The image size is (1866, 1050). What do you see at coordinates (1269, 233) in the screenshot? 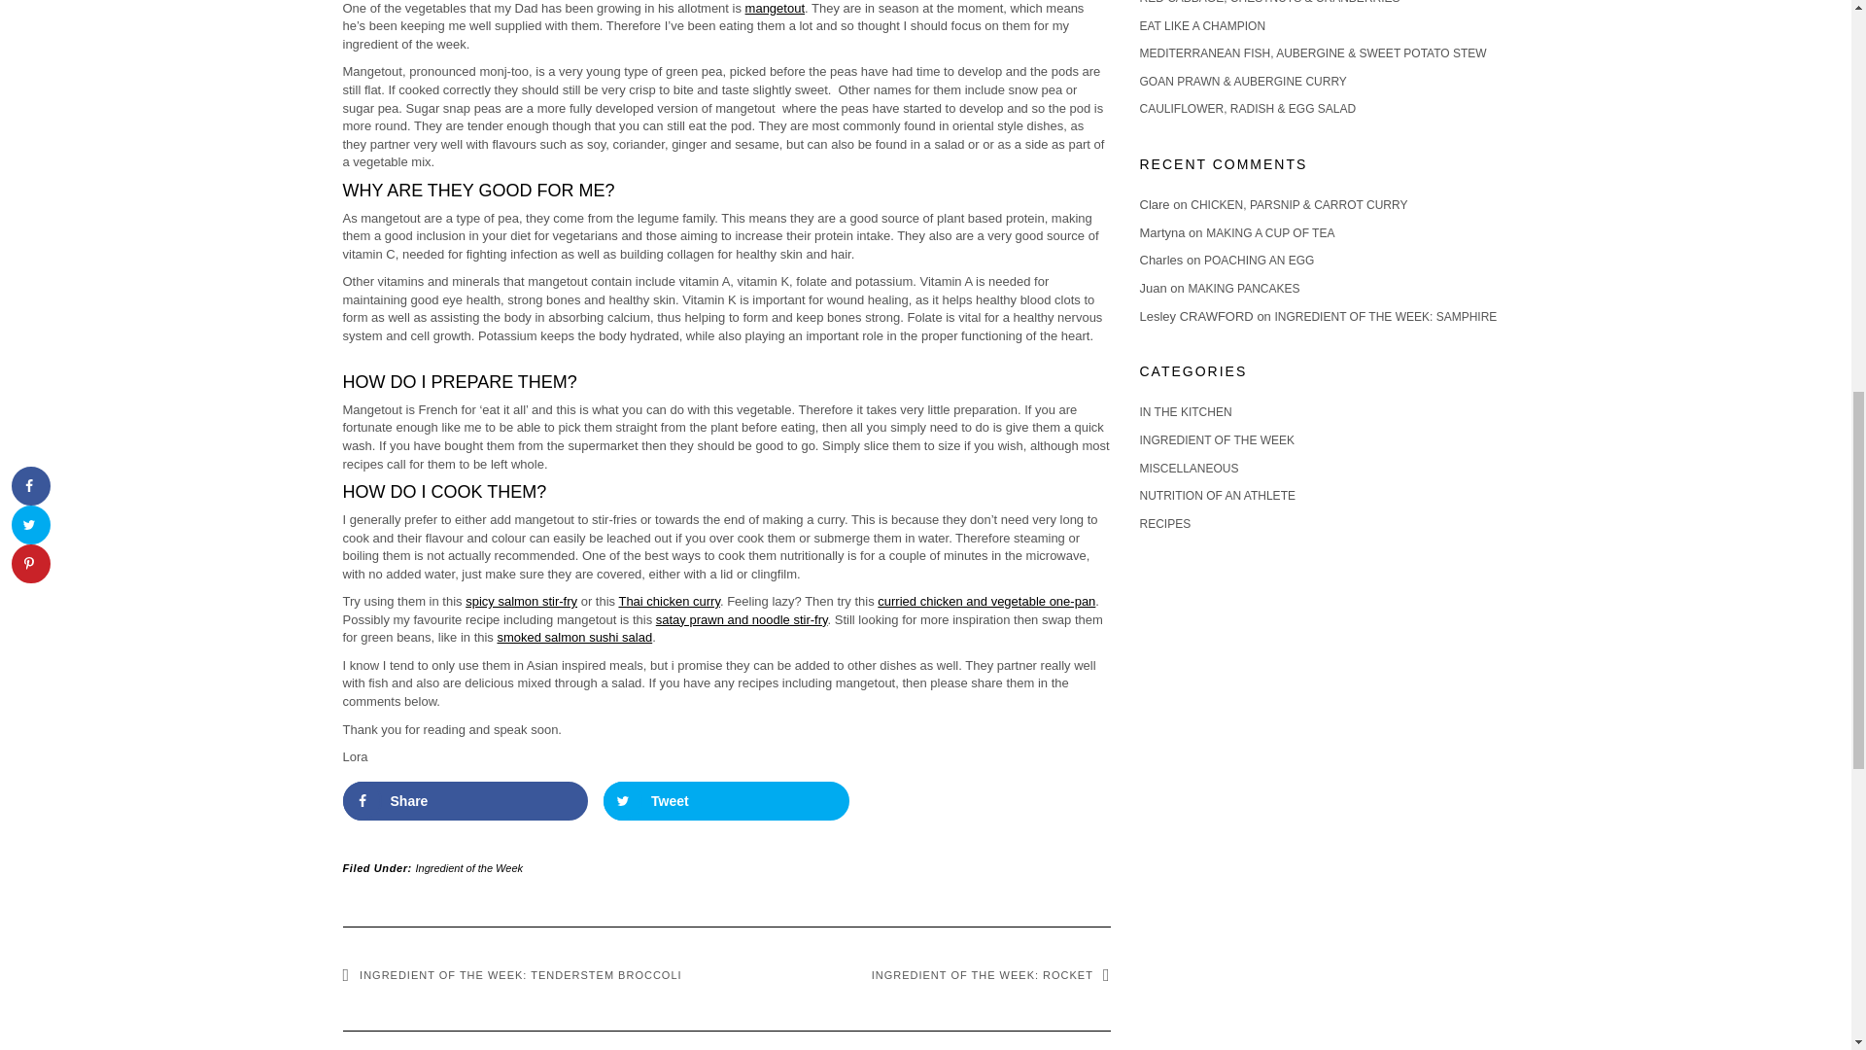
I see `MAKING A CUP OF TEA` at bounding box center [1269, 233].